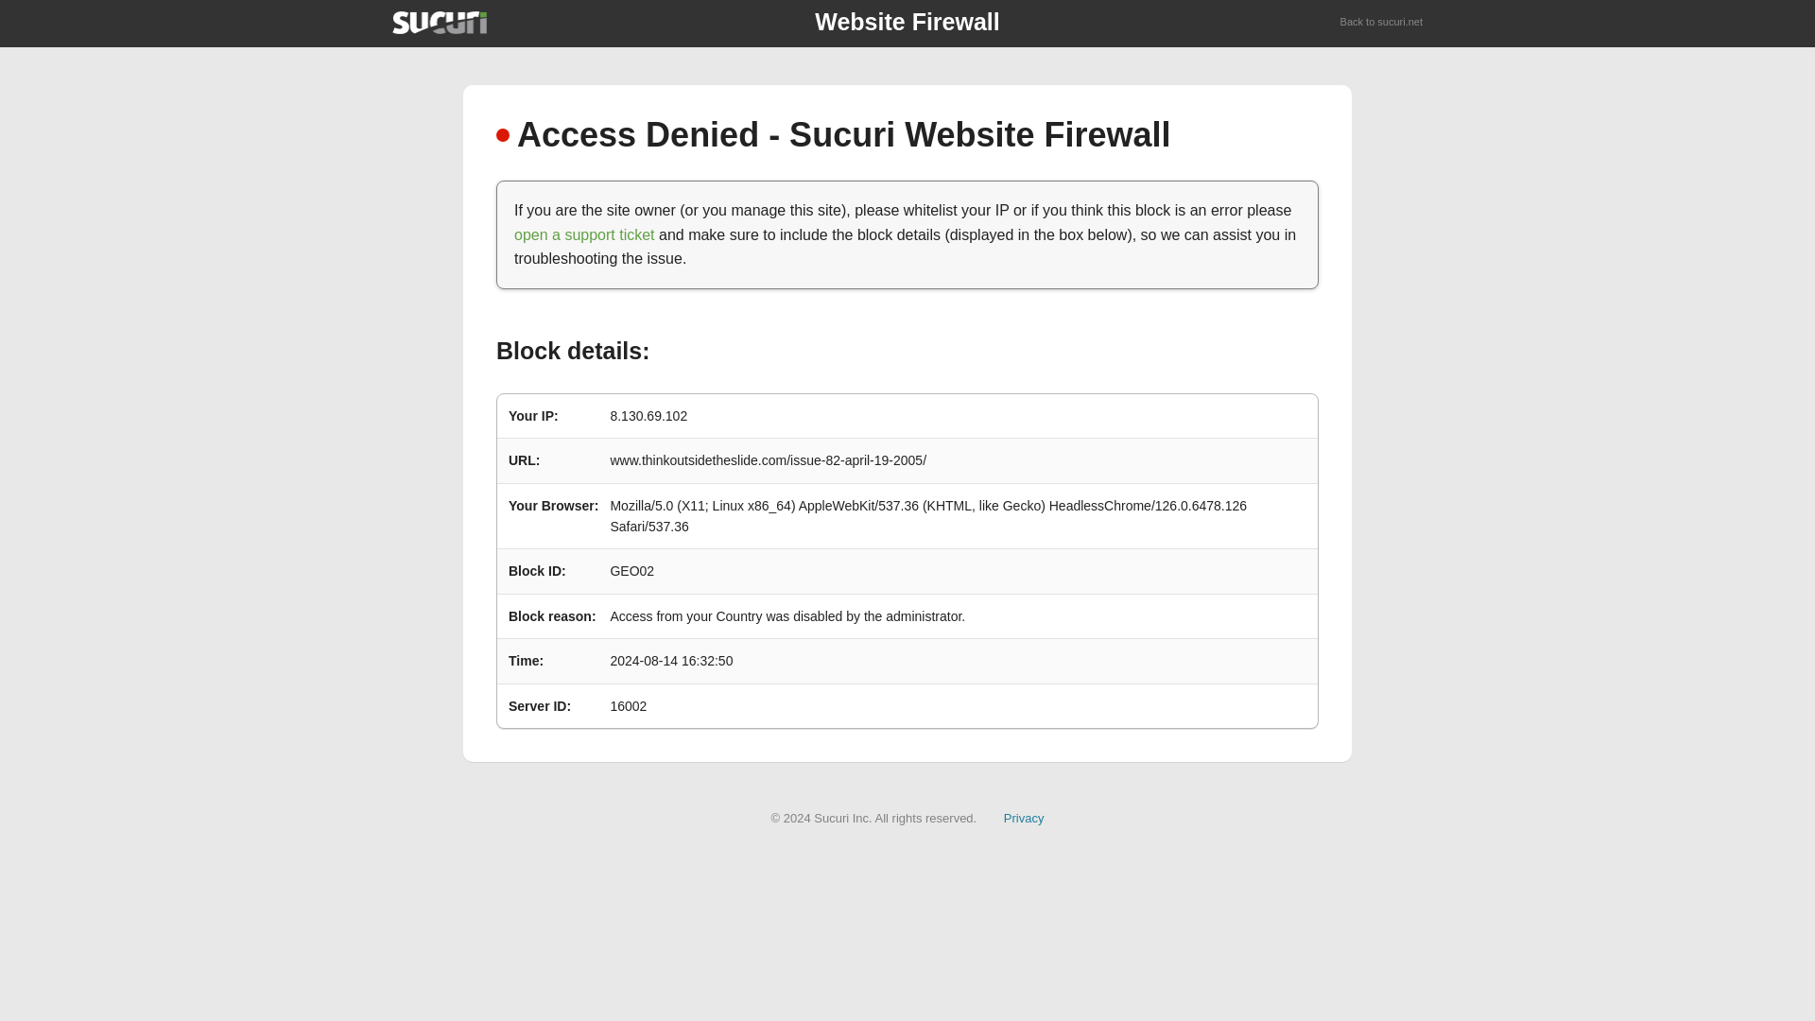  What do you see at coordinates (1382, 23) in the screenshot?
I see `Back to sucuri.net` at bounding box center [1382, 23].